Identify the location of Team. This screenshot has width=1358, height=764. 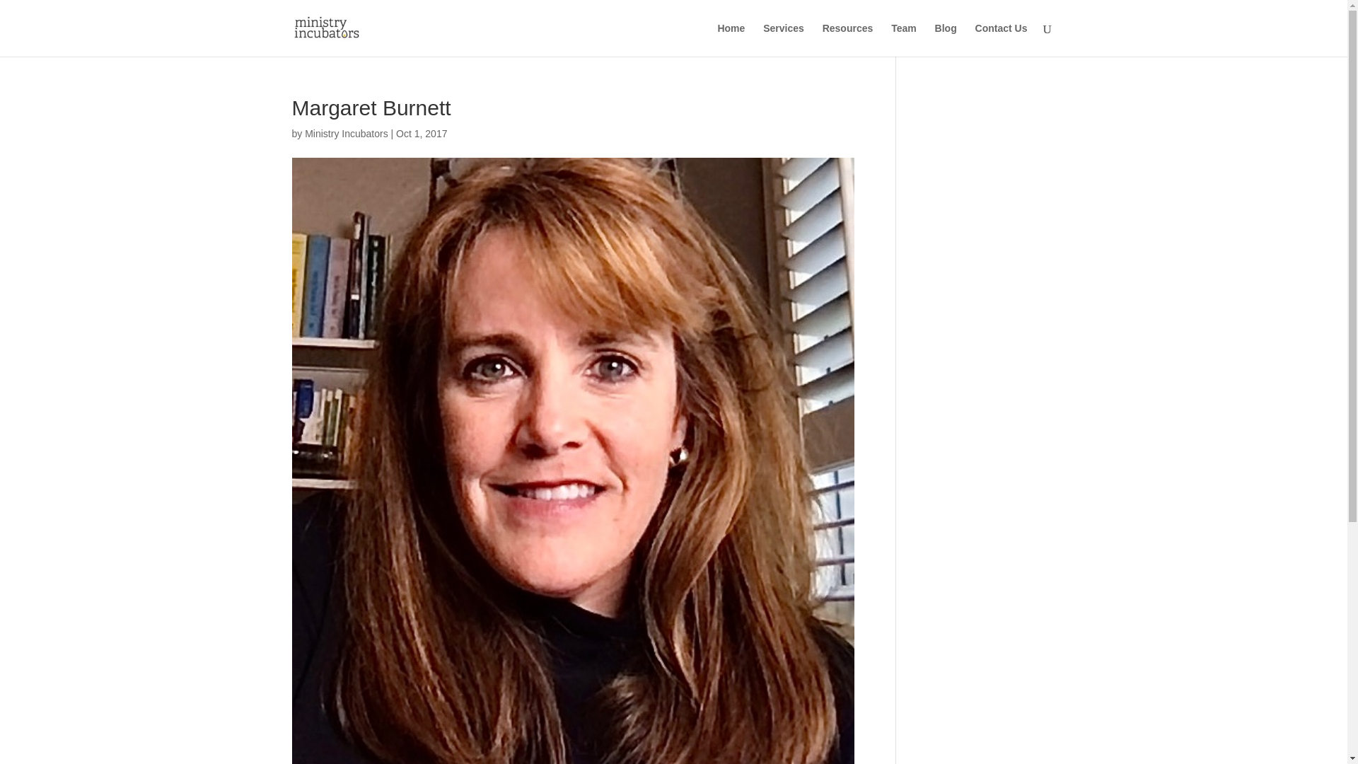
(904, 40).